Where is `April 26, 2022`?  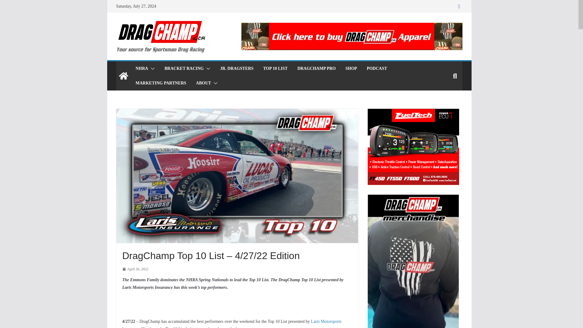 April 26, 2022 is located at coordinates (135, 269).